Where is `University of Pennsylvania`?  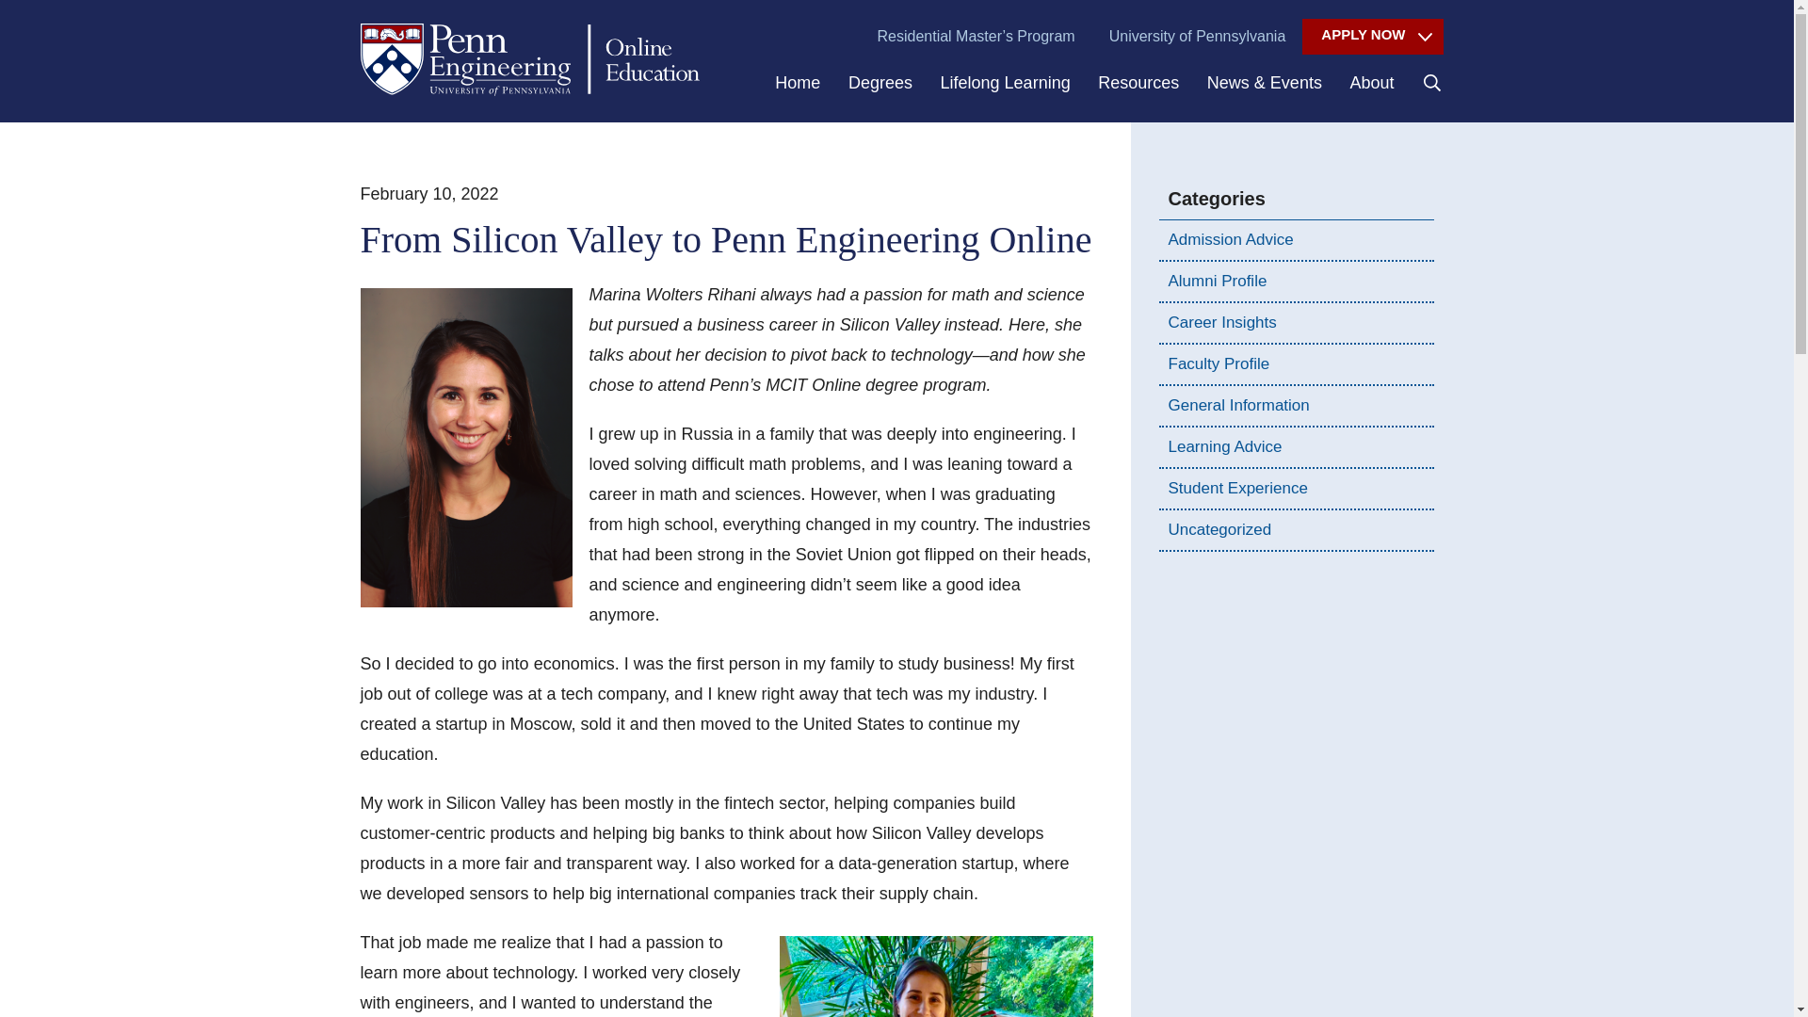 University of Pennsylvania is located at coordinates (1198, 37).